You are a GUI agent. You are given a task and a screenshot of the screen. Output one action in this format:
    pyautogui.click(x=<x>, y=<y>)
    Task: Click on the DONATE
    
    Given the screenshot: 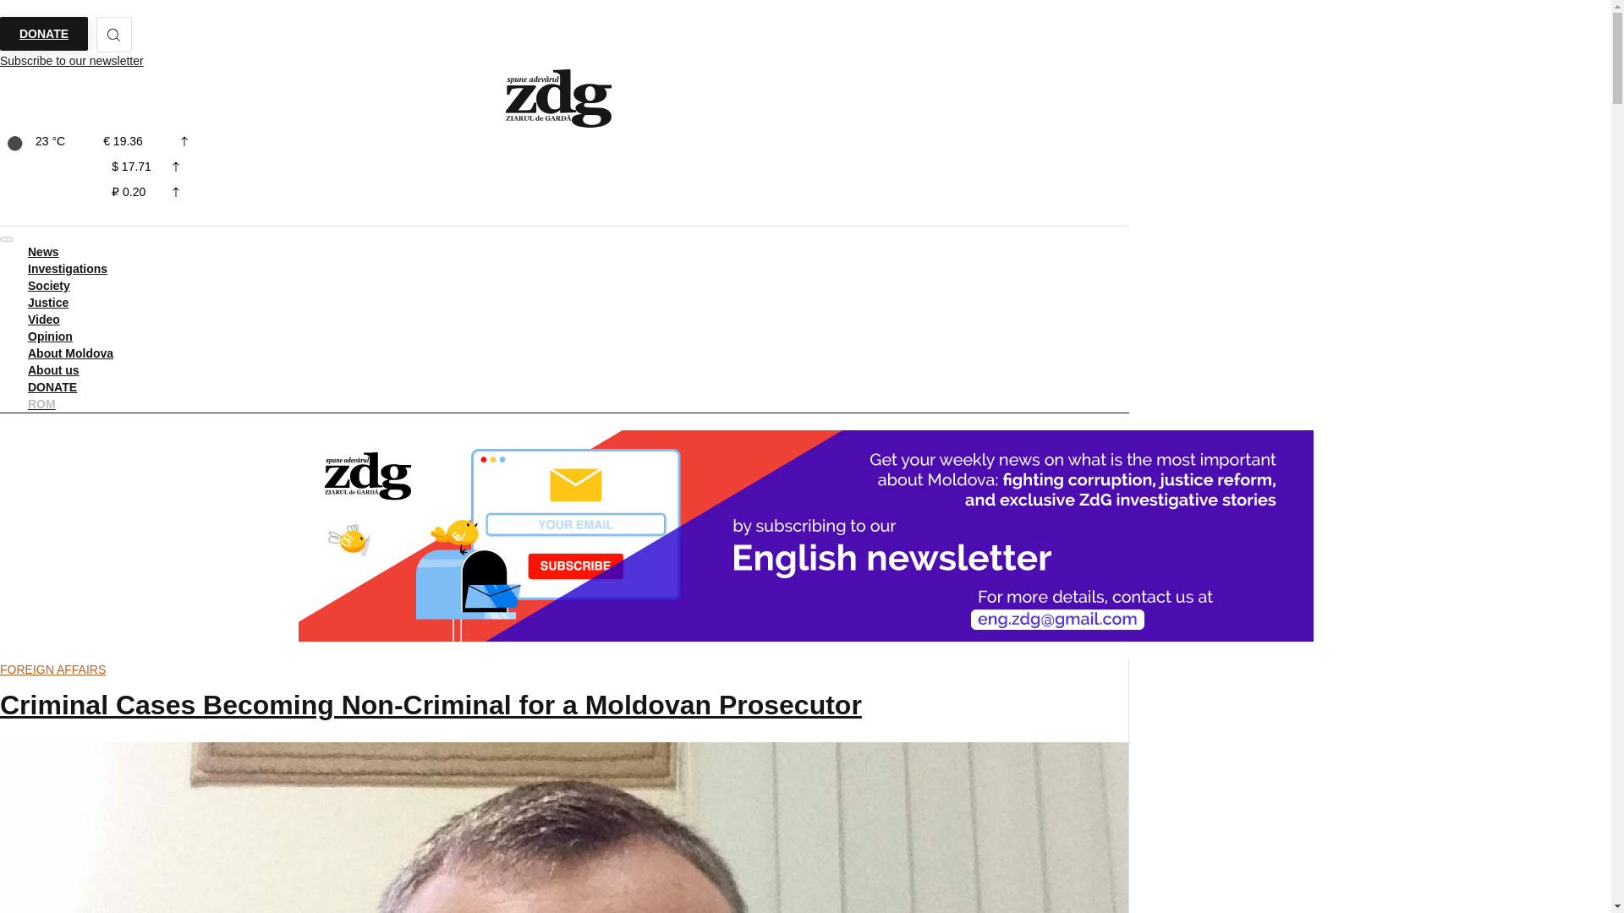 What is the action you would take?
    pyautogui.click(x=52, y=387)
    